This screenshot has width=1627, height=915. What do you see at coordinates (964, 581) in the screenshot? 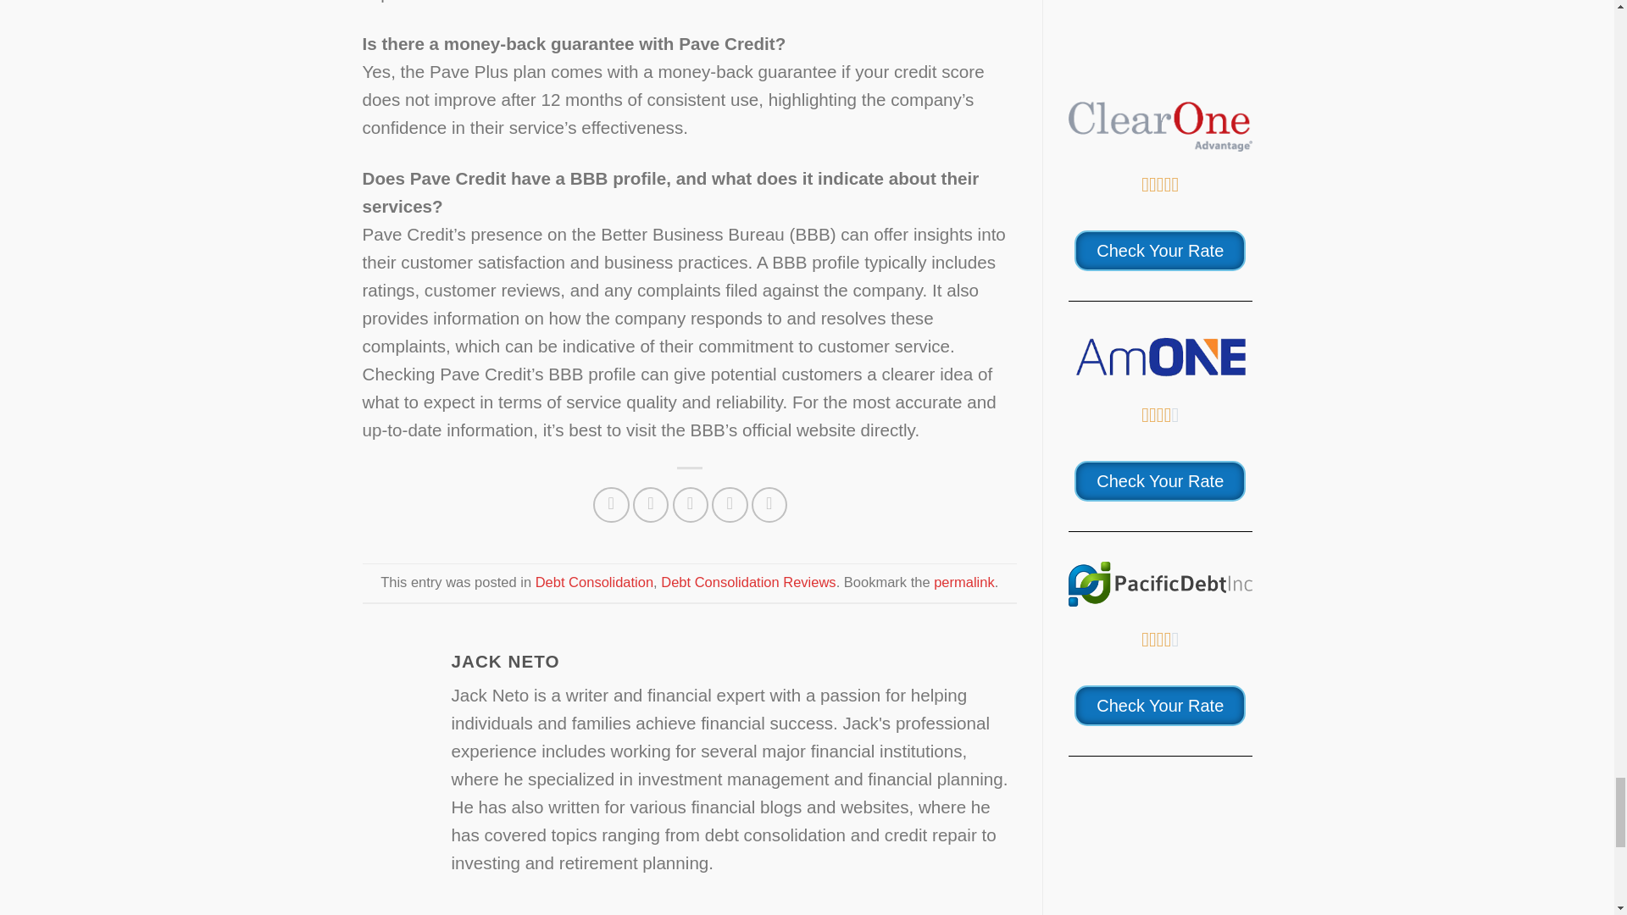
I see `Permalink to Pave Credit Review: Is it a Scam or Legit?` at bounding box center [964, 581].